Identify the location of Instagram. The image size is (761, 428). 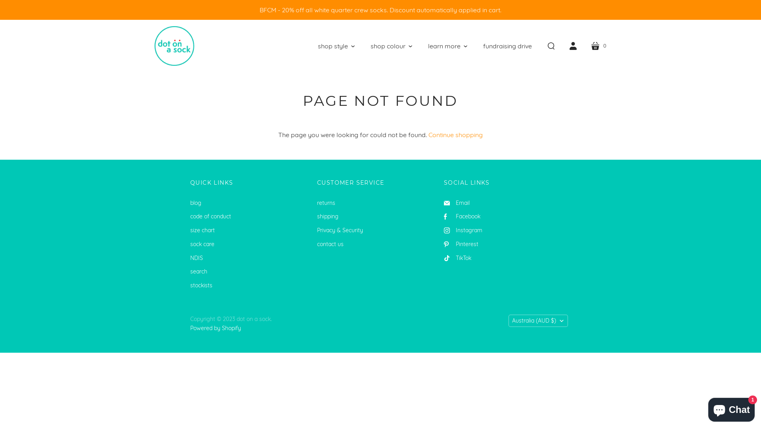
(463, 230).